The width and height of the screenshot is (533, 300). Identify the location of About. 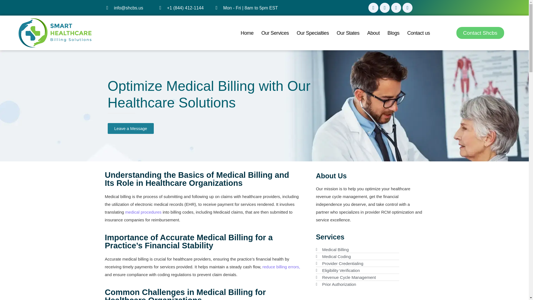
(373, 33).